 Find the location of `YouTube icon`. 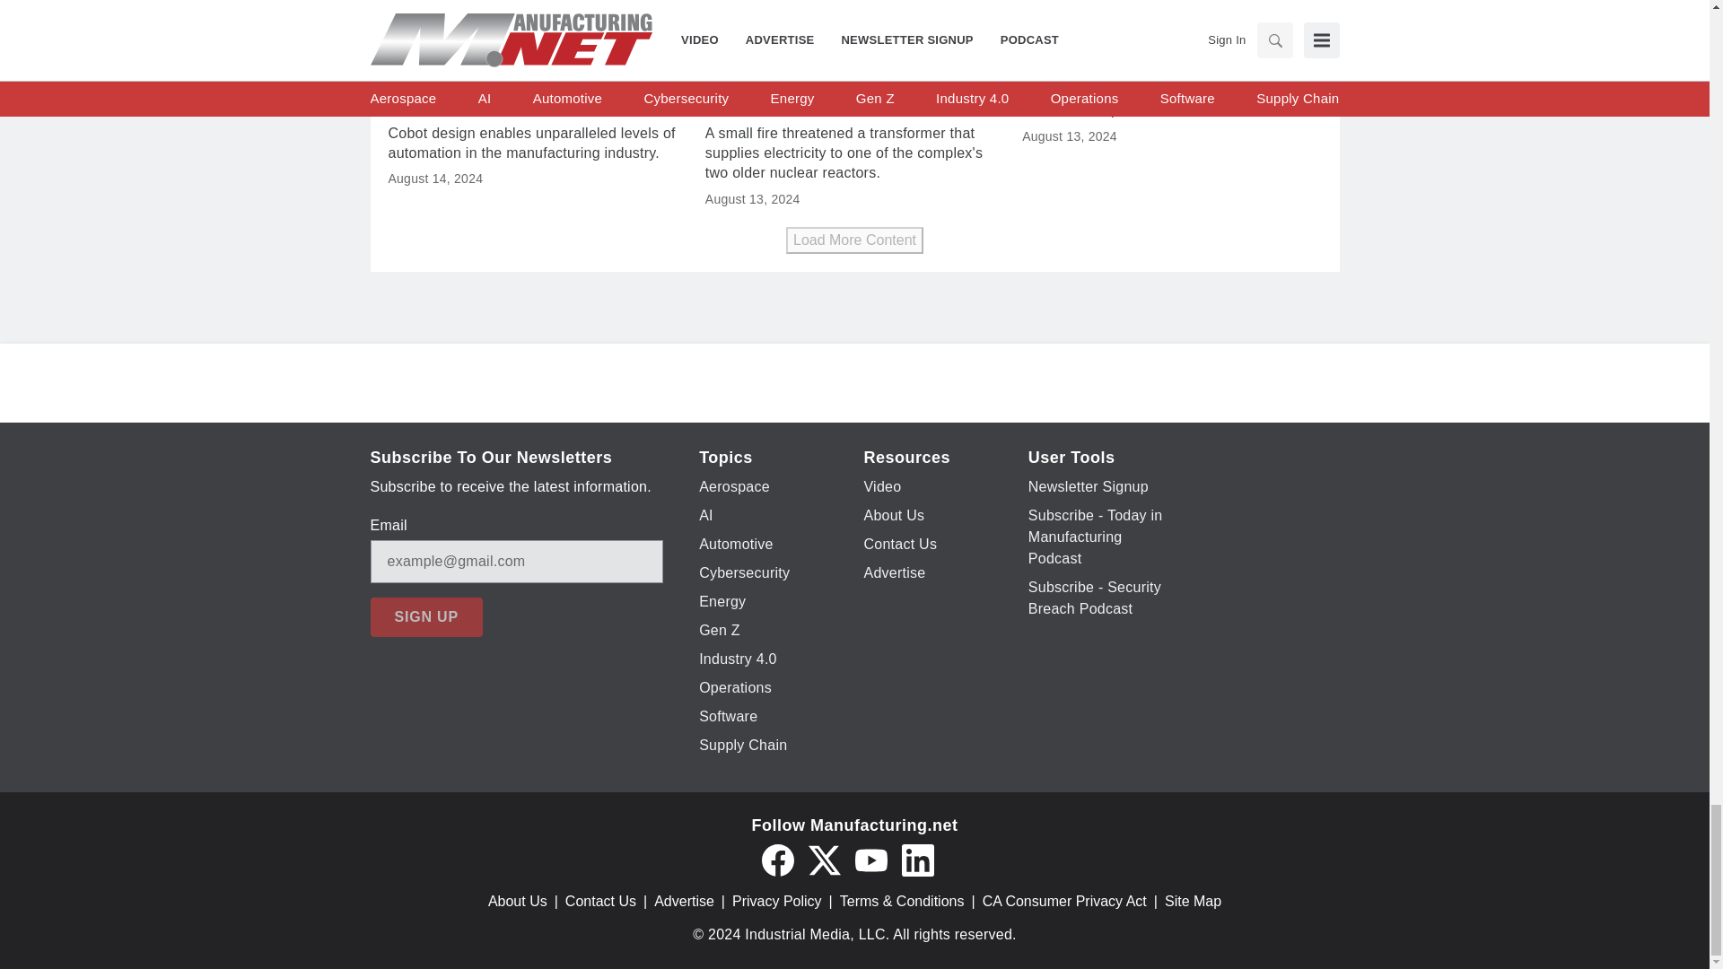

YouTube icon is located at coordinates (870, 860).